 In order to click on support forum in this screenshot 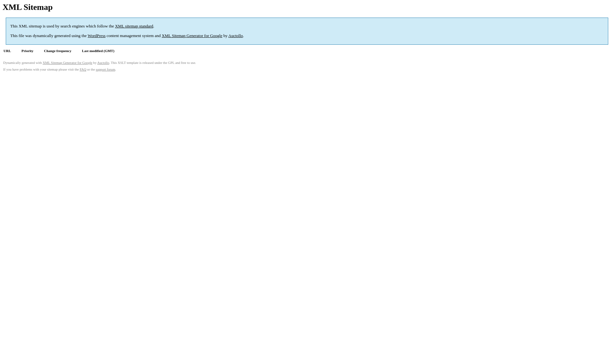, I will do `click(106, 70)`.